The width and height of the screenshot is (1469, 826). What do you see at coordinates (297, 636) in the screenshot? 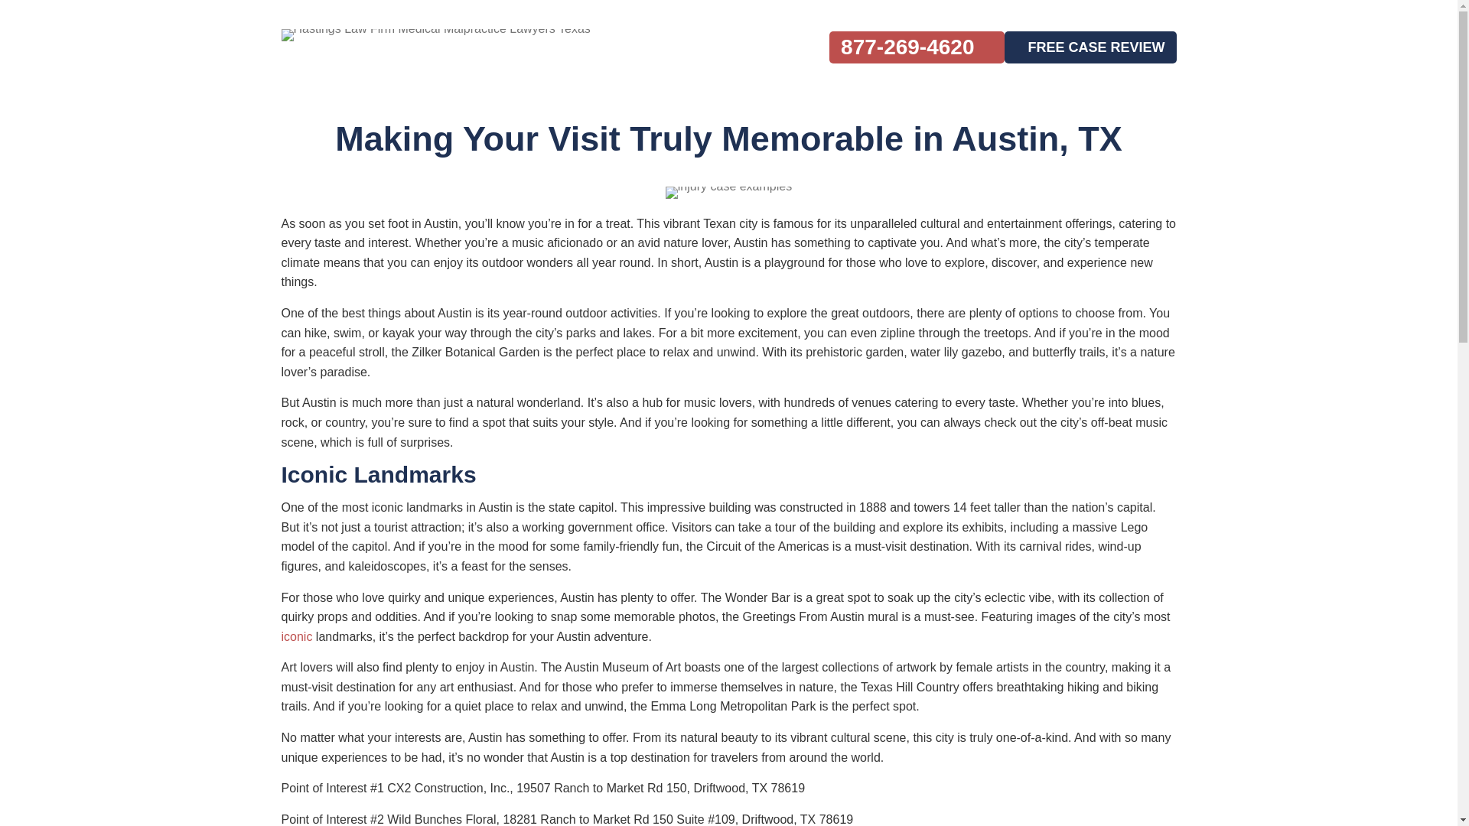
I see `iconic` at bounding box center [297, 636].